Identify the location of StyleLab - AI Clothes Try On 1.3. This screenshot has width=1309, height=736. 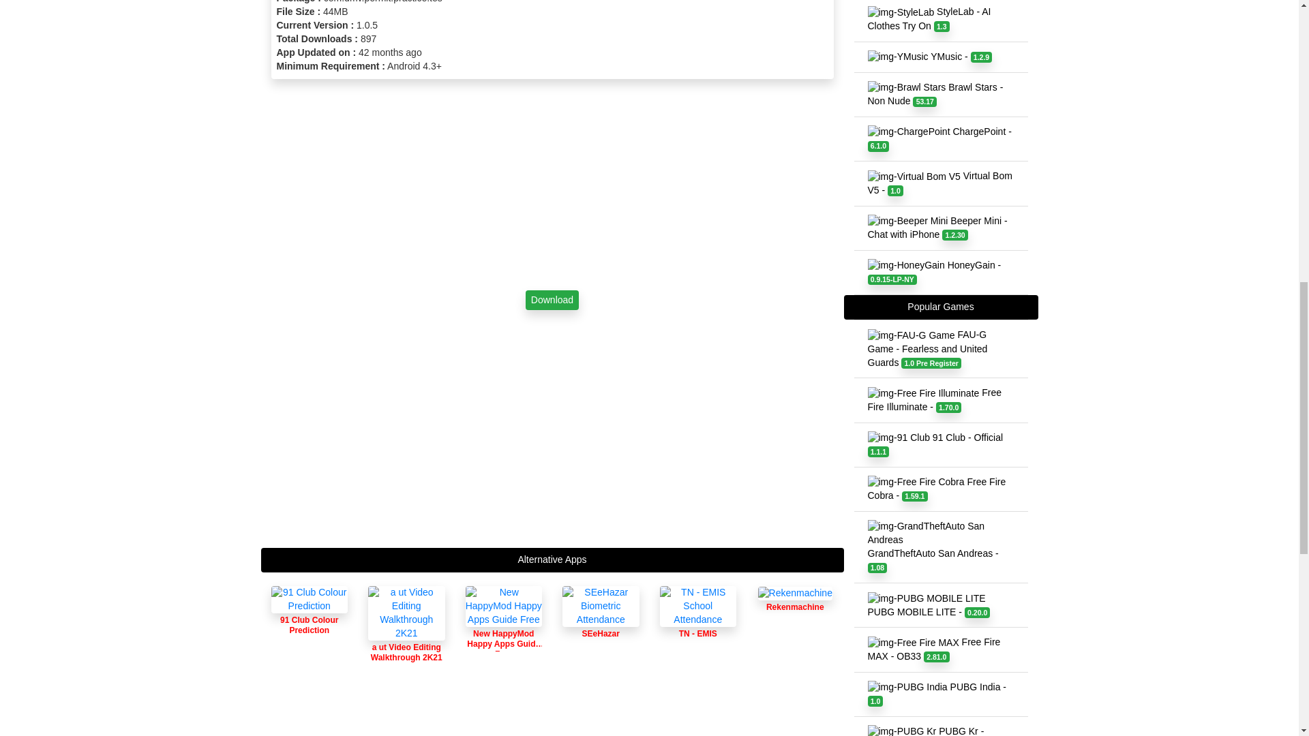
(940, 20).